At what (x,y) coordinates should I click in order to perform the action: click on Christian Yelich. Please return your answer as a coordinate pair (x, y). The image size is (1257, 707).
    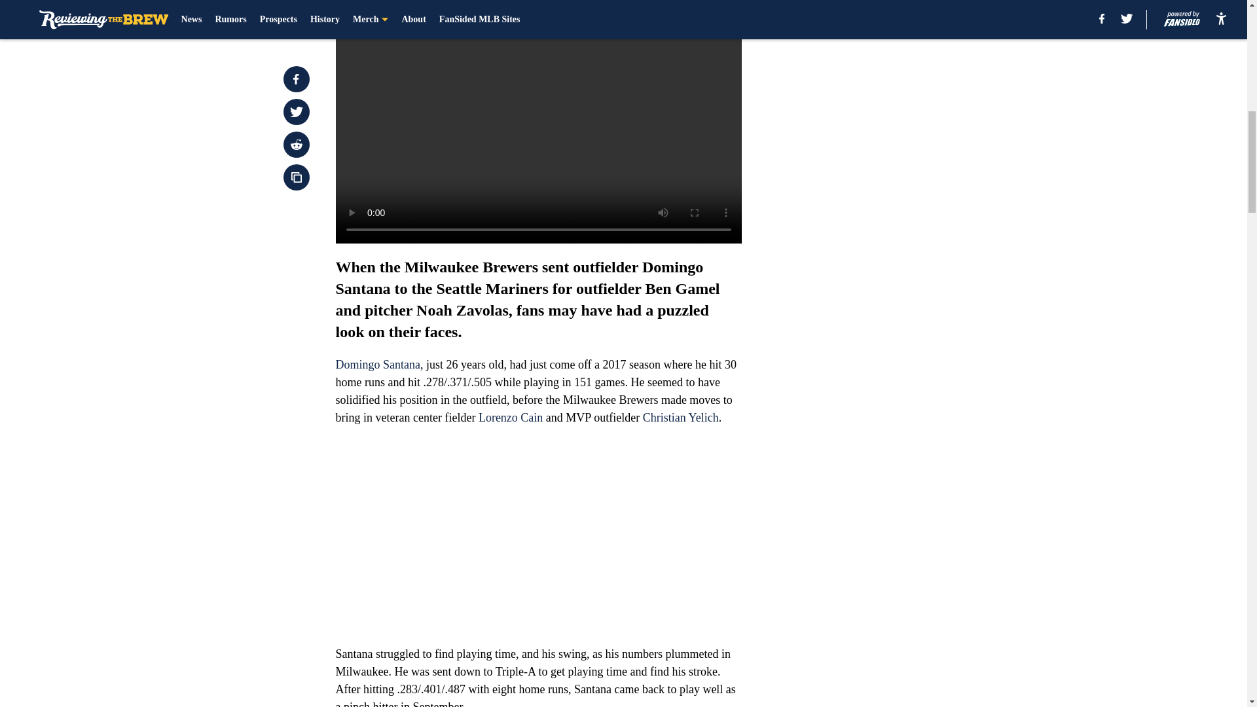
    Looking at the image, I should click on (681, 418).